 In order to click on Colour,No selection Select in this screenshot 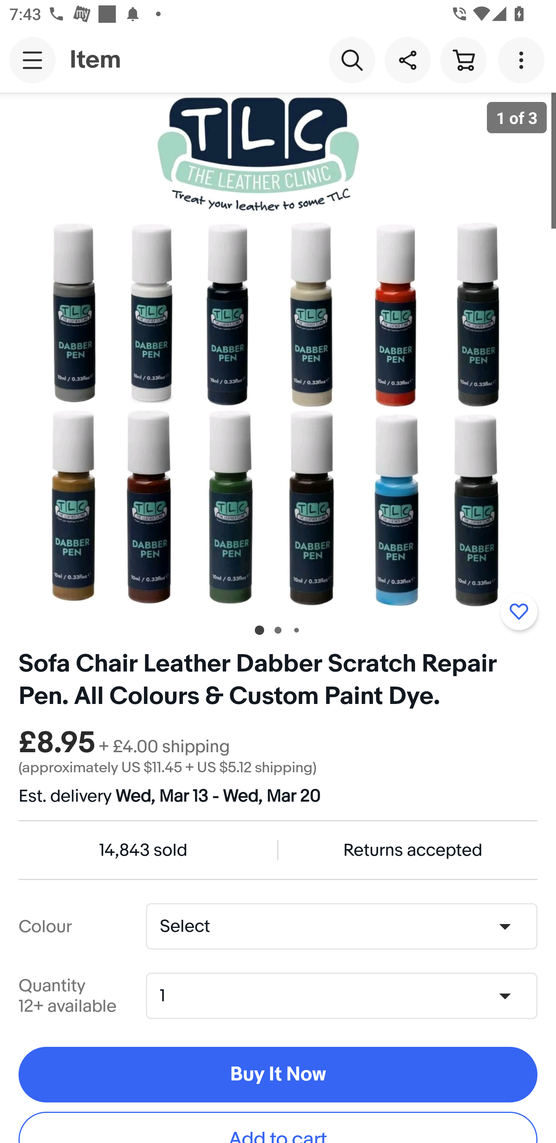, I will do `click(341, 926)`.